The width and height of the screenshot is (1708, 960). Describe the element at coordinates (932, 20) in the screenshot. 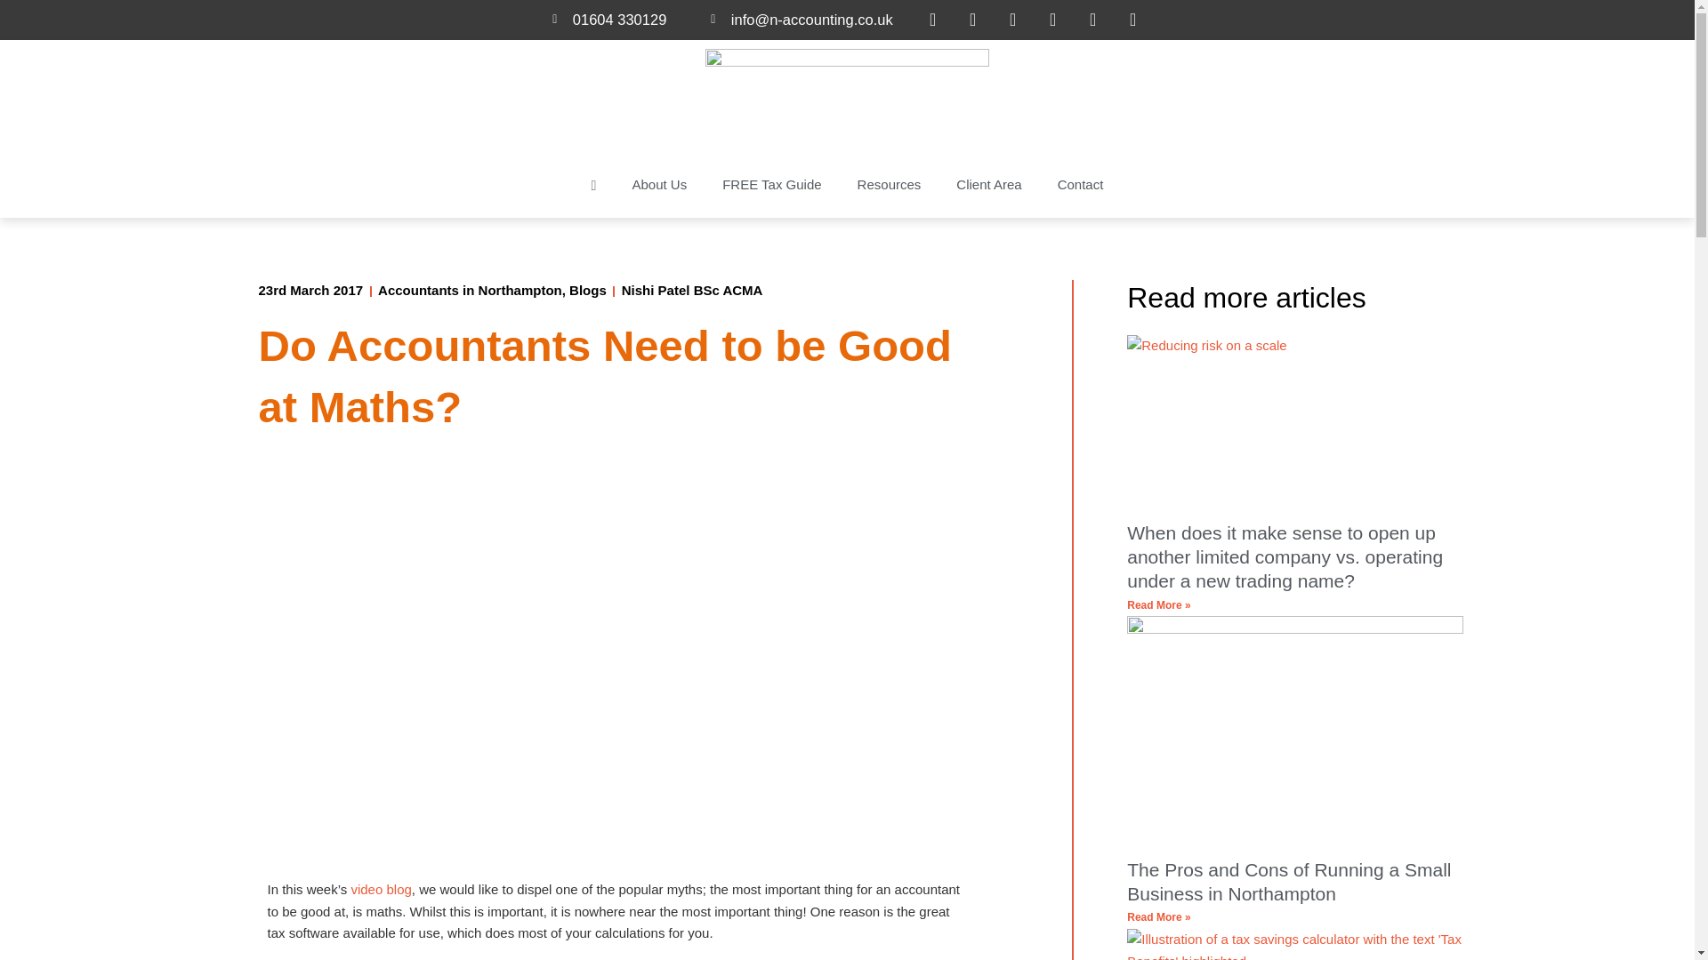

I see `Facebook` at that location.